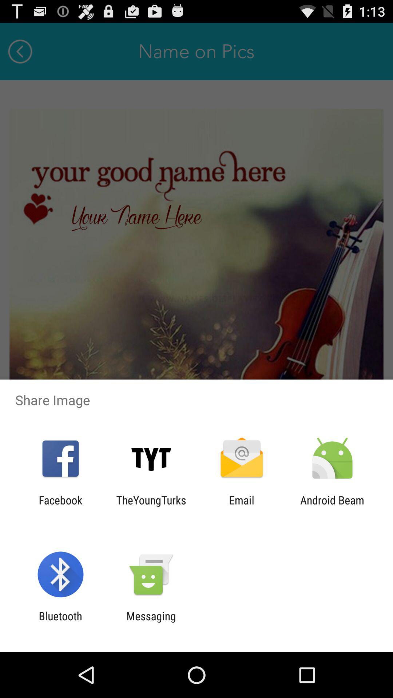 The height and width of the screenshot is (698, 393). What do you see at coordinates (242, 506) in the screenshot?
I see `launch the icon to the left of the android beam icon` at bounding box center [242, 506].